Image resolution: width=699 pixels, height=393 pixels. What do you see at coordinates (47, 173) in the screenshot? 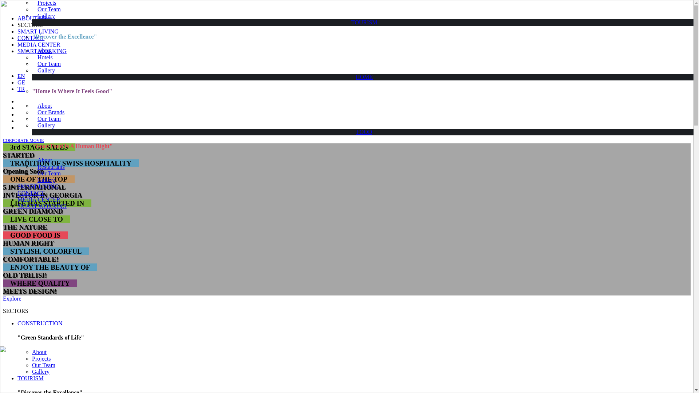
I see `Our Team` at bounding box center [47, 173].